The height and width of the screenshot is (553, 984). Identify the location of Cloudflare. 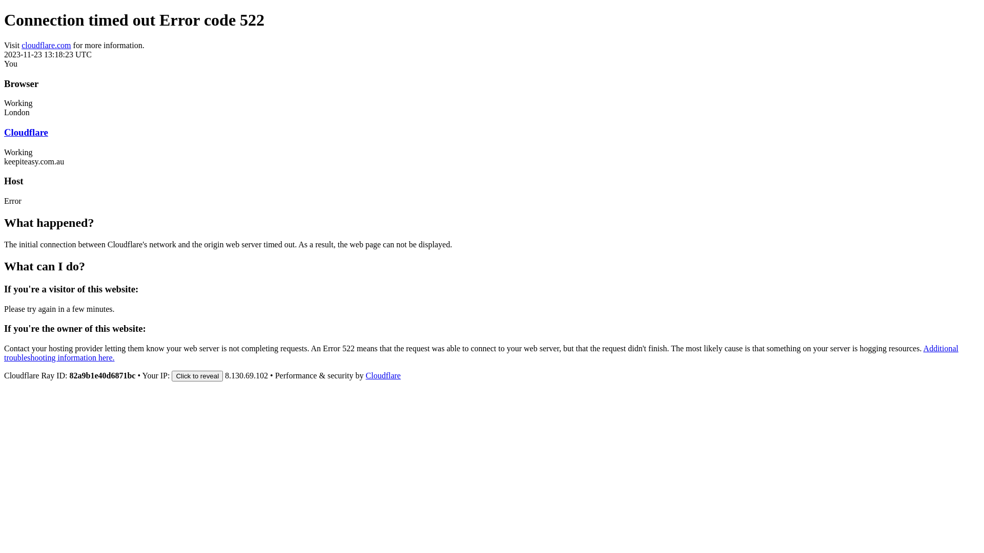
(383, 376).